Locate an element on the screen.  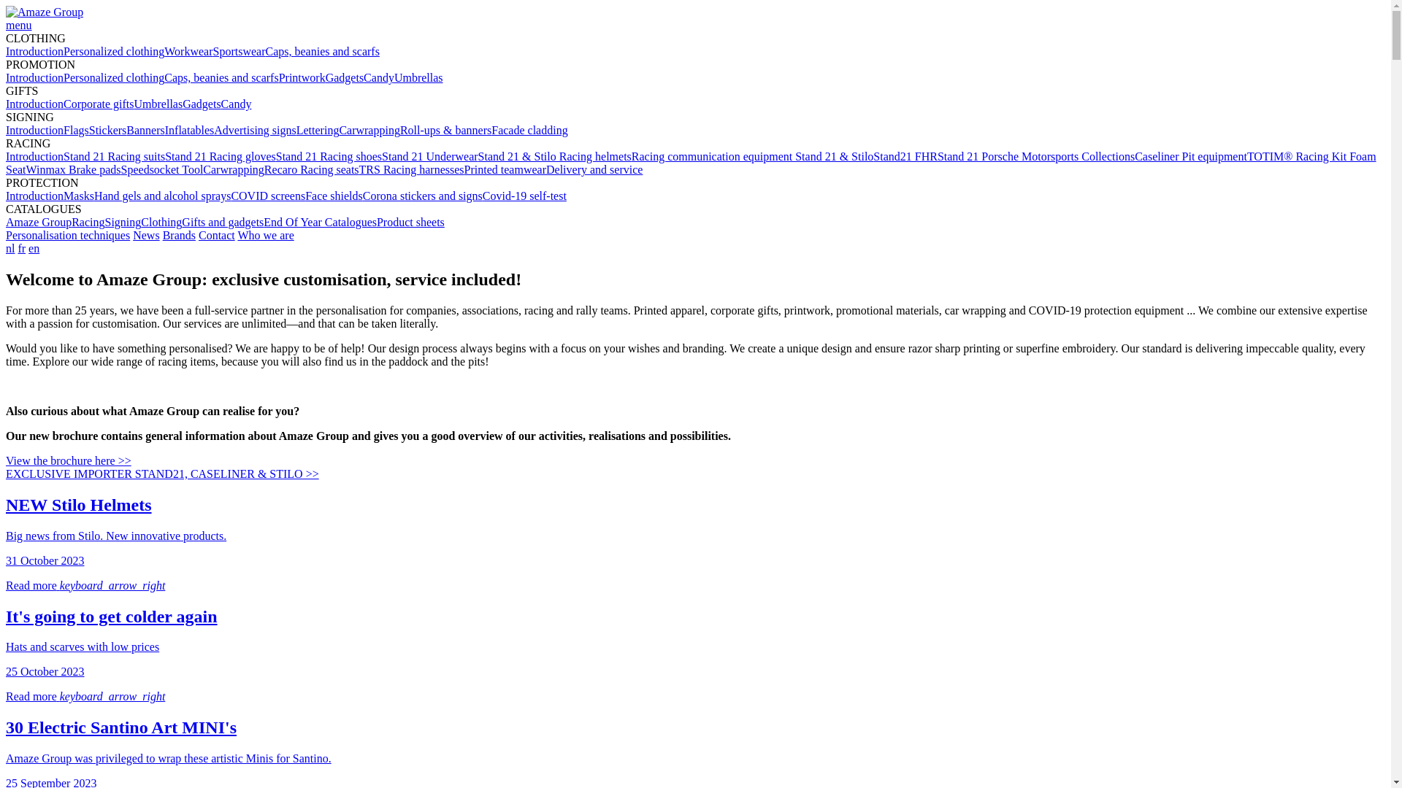
Corporate gifts is located at coordinates (99, 104).